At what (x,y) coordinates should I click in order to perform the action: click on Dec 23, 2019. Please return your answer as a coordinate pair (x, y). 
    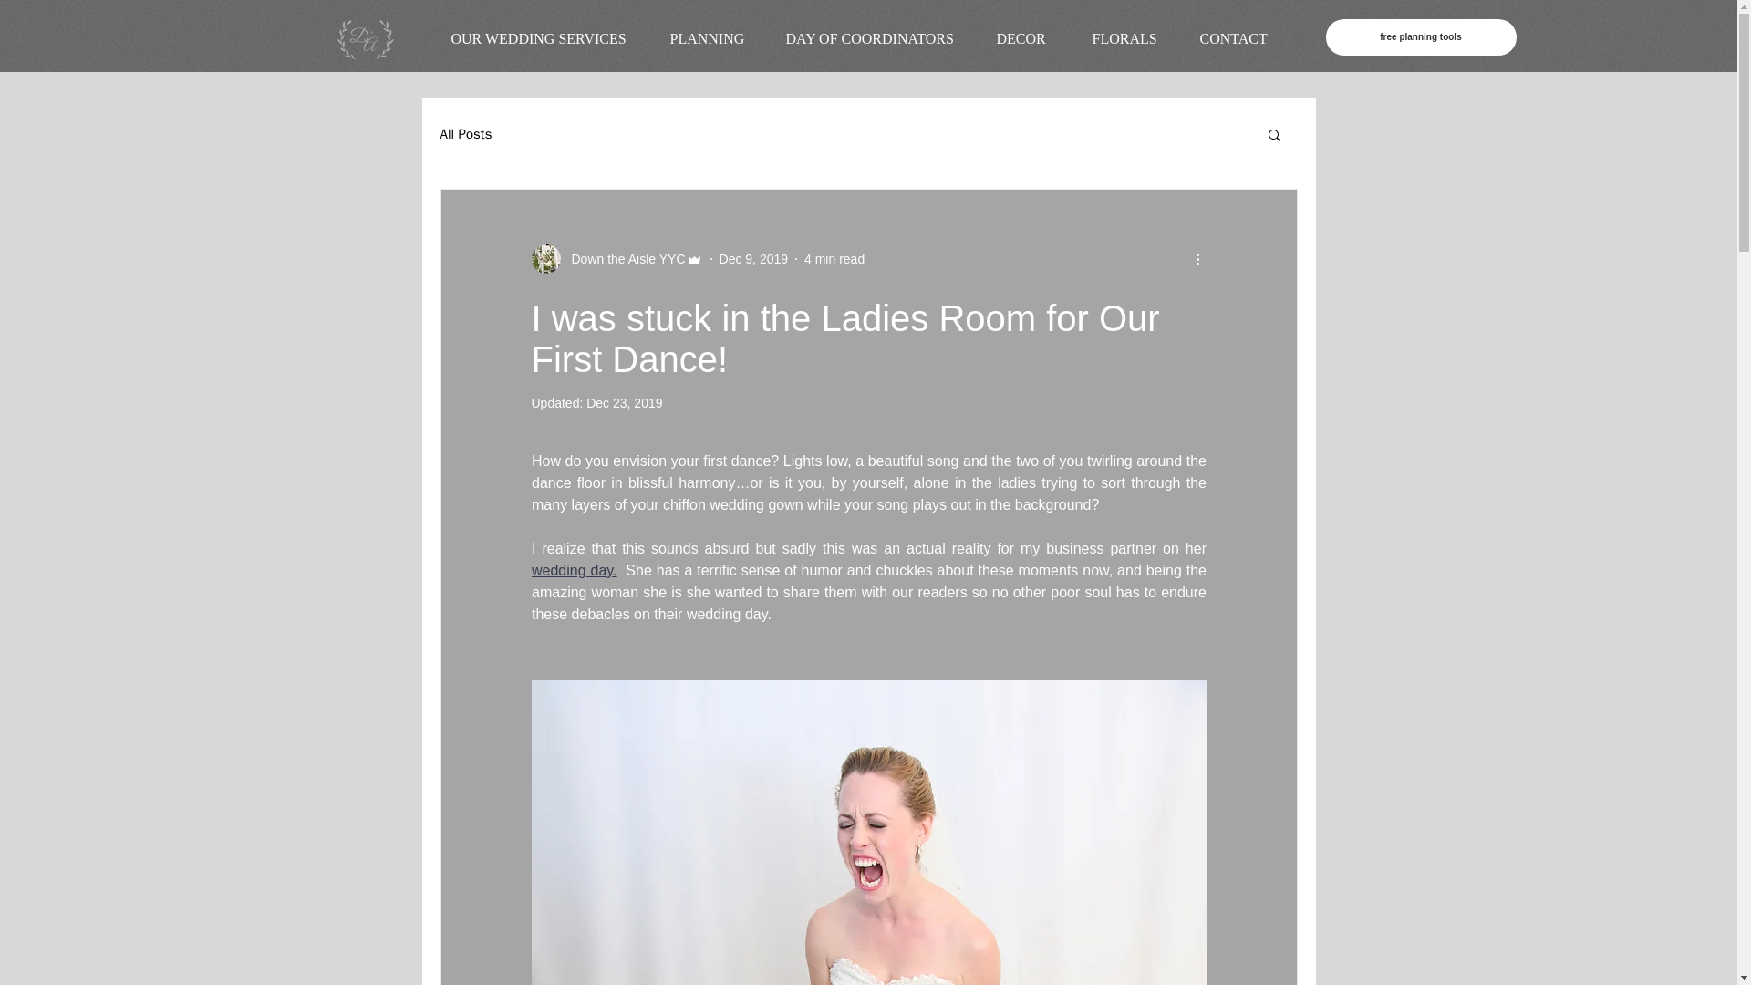
    Looking at the image, I should click on (624, 403).